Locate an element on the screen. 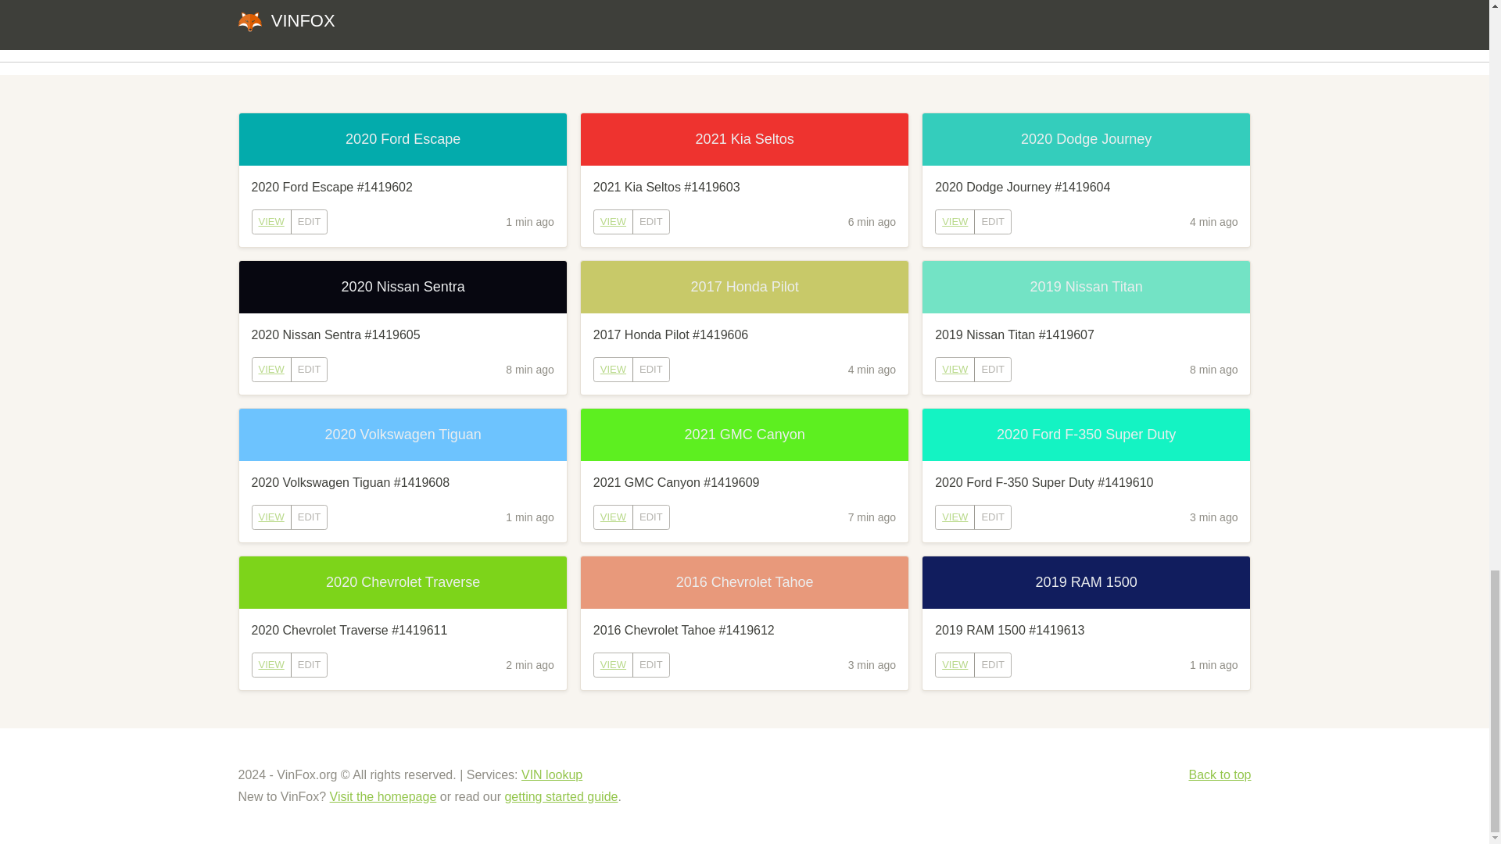 This screenshot has height=844, width=1501. 2021 Kia Seltos is located at coordinates (744, 139).